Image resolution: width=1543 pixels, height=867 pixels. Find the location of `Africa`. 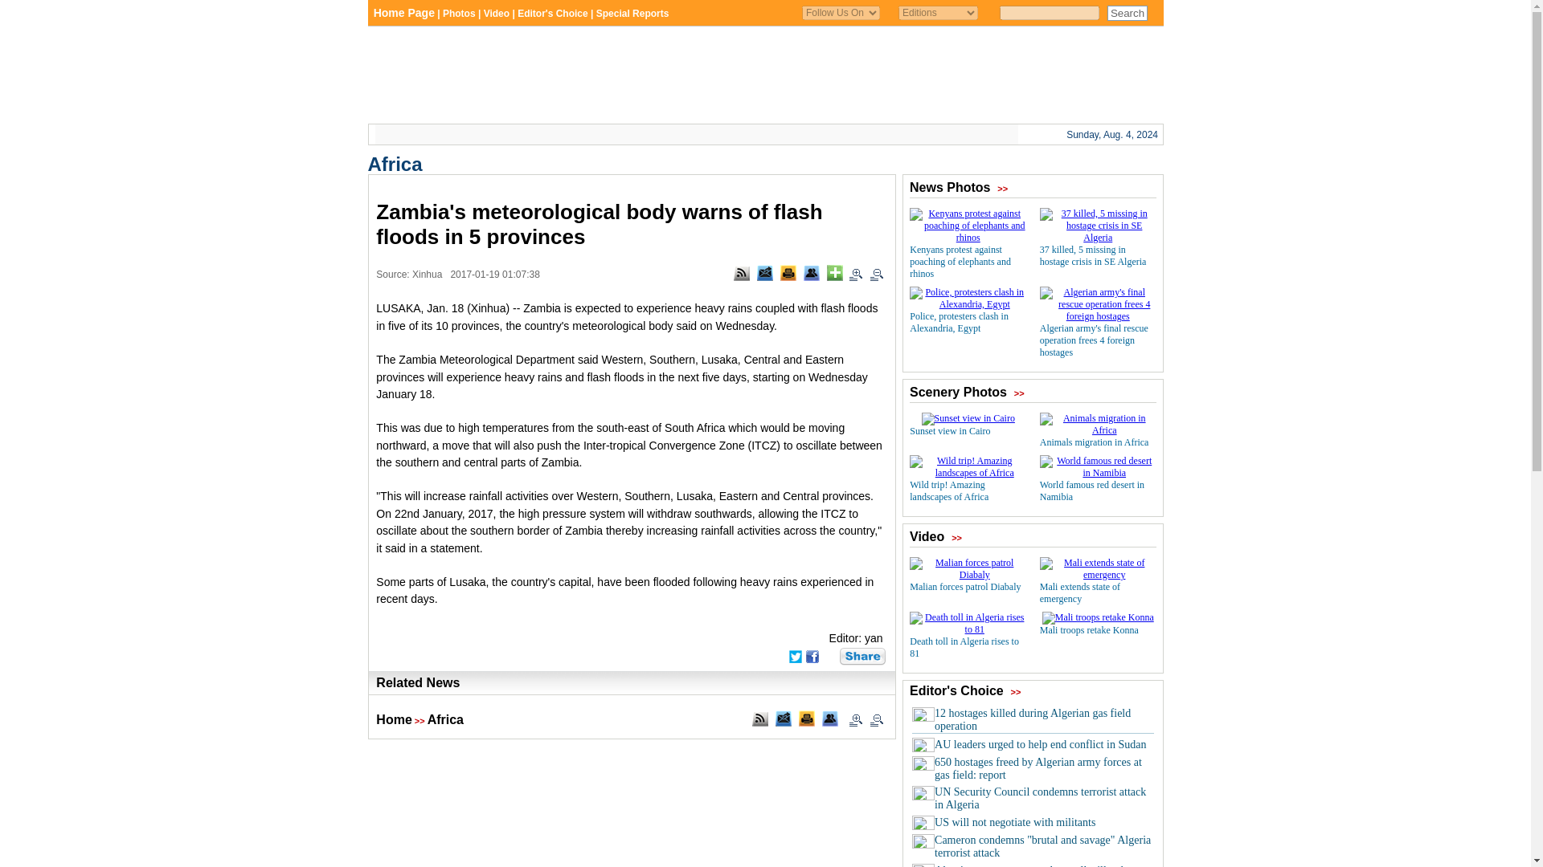

Africa is located at coordinates (395, 164).